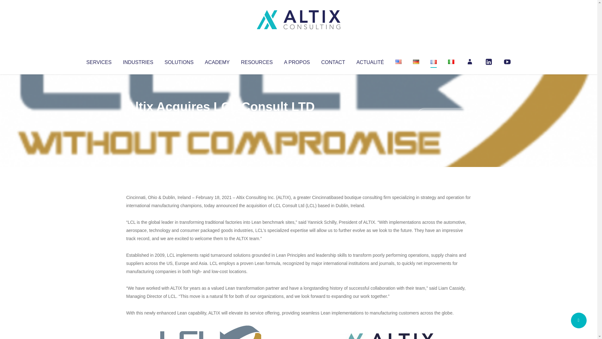 This screenshot has height=339, width=602. I want to click on A PROPOS, so click(297, 61).